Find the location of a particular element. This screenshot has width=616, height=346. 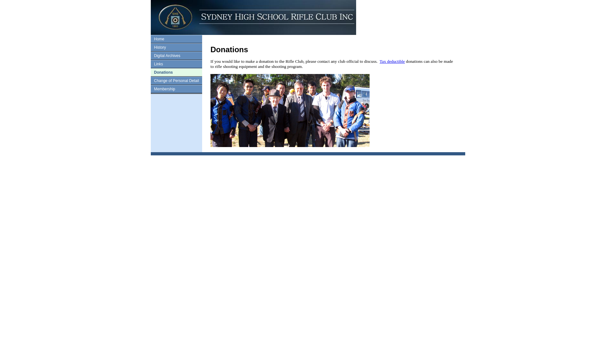

Change of Personal Detail is located at coordinates (176, 81).